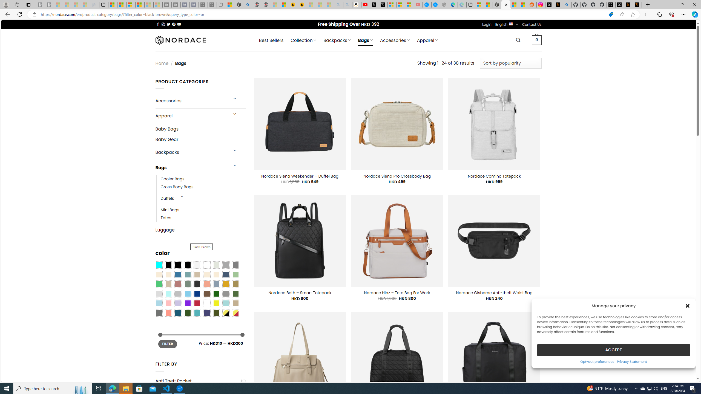 The height and width of the screenshot is (394, 701). Describe the element at coordinates (322, 15) in the screenshot. I see `Address and search bar` at that location.